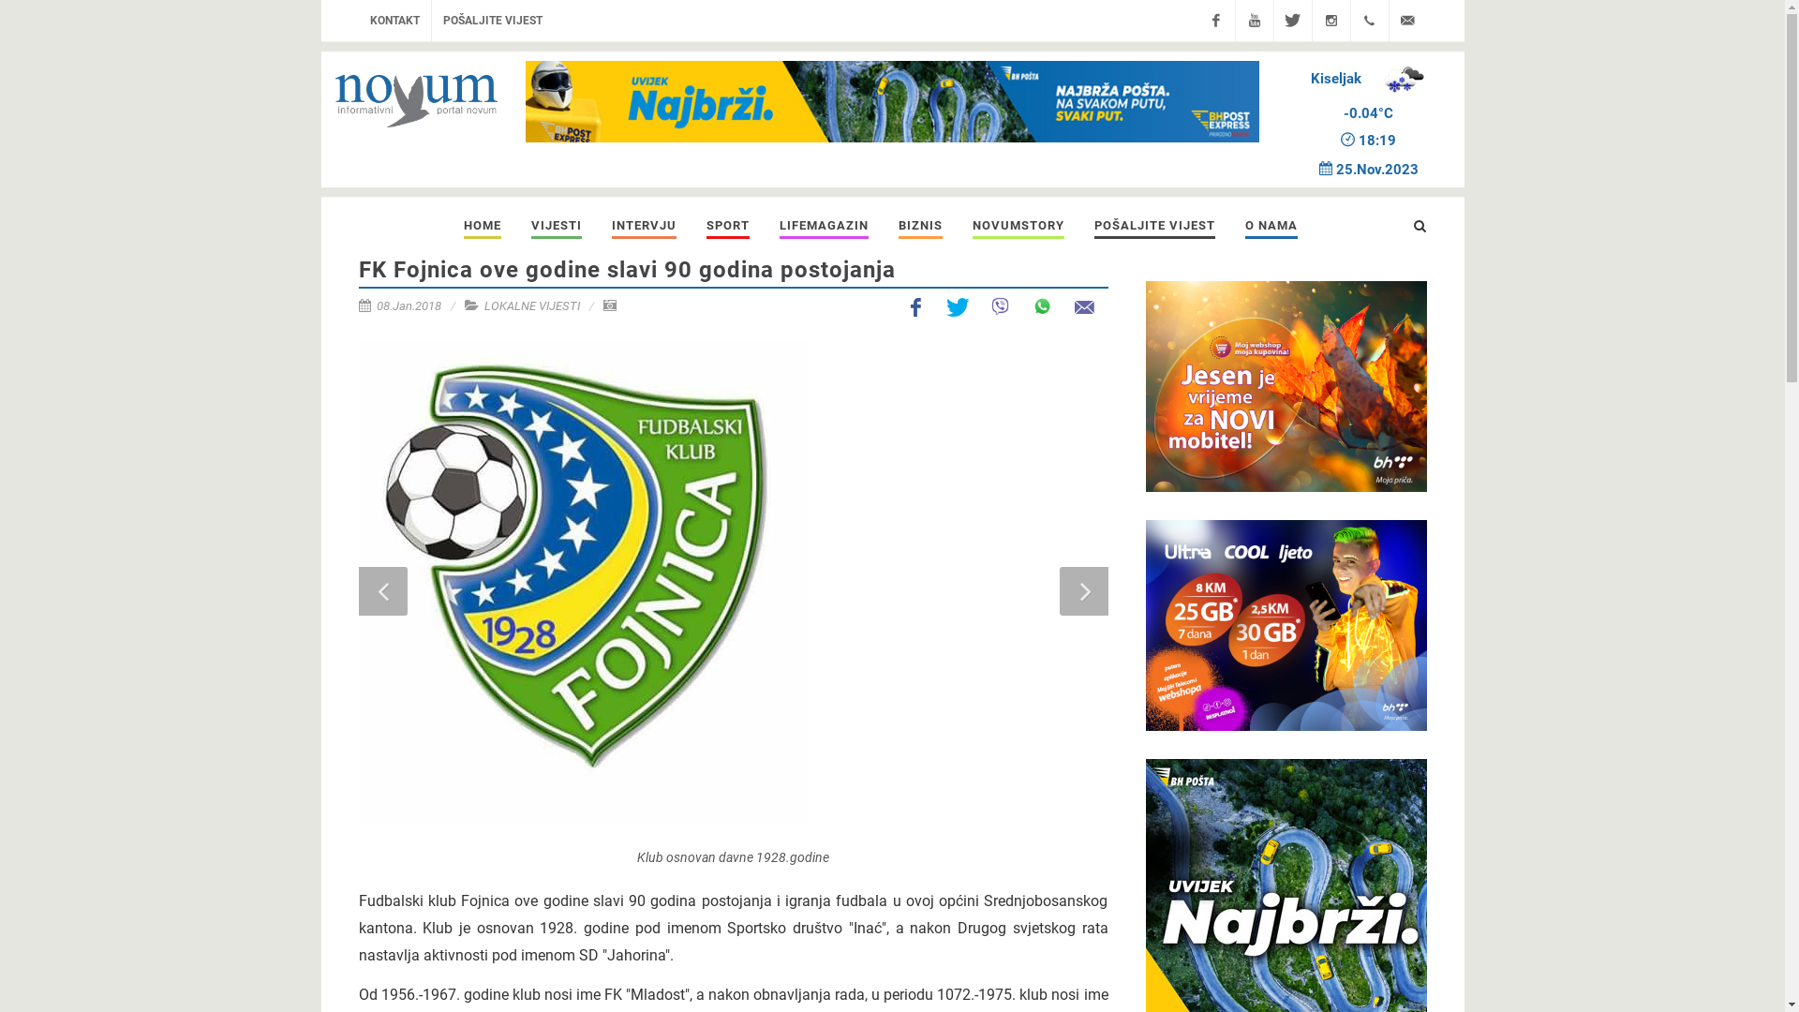 The width and height of the screenshot is (1799, 1012). I want to click on KONTAKT, so click(394, 21).